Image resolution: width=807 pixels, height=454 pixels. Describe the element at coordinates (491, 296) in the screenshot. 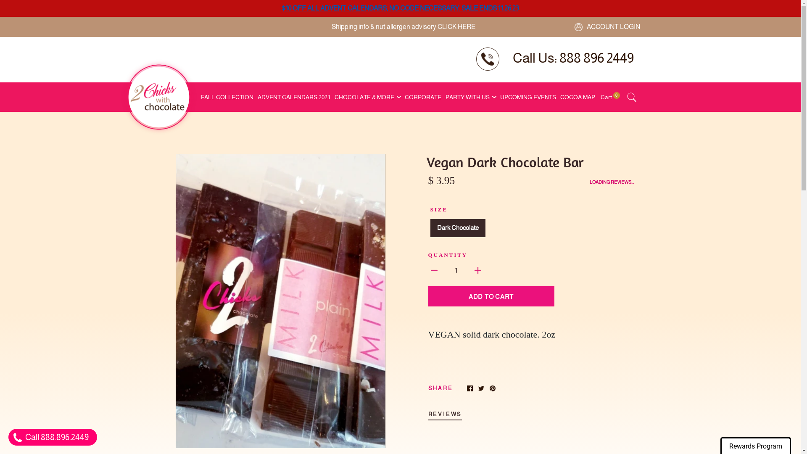

I see `ADD TO CART` at that location.